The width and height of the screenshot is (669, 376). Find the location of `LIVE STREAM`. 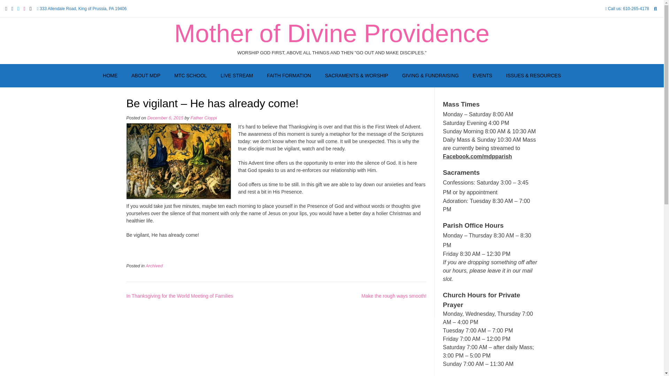

LIVE STREAM is located at coordinates (237, 76).